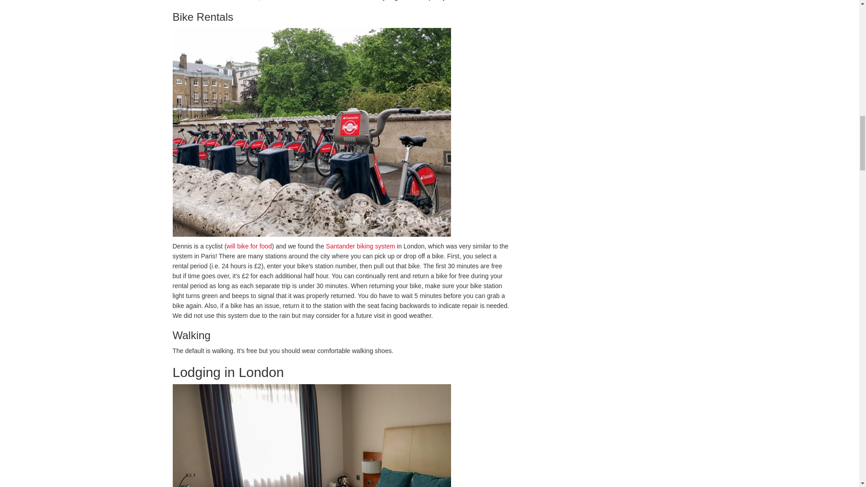  What do you see at coordinates (249, 246) in the screenshot?
I see `will bike for food` at bounding box center [249, 246].